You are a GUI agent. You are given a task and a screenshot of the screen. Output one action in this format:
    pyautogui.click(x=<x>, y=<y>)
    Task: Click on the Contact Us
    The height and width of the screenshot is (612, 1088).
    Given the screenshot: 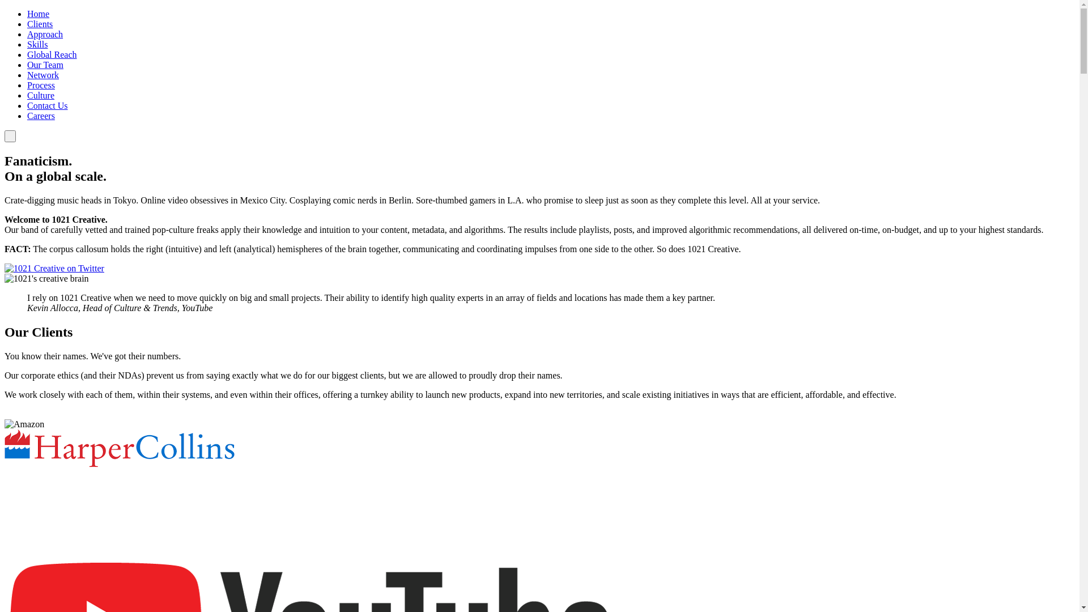 What is the action you would take?
    pyautogui.click(x=48, y=105)
    